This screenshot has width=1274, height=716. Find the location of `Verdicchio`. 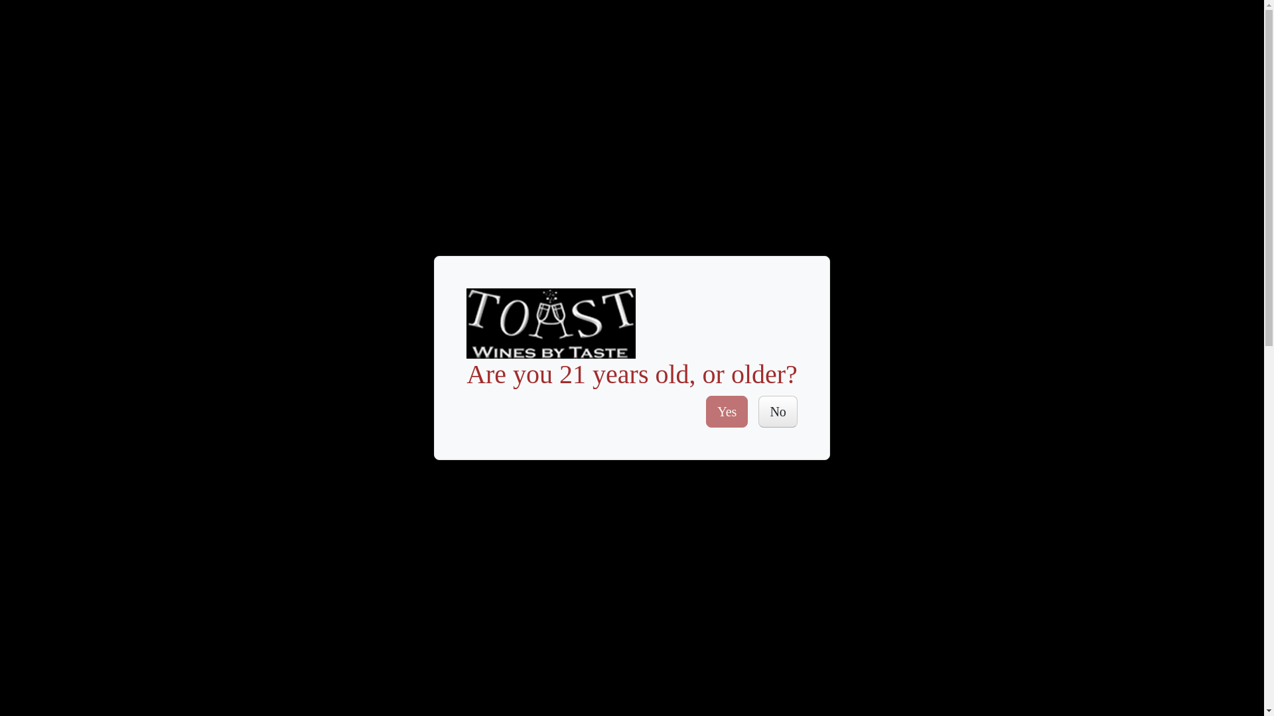

Verdicchio is located at coordinates (300, 593).